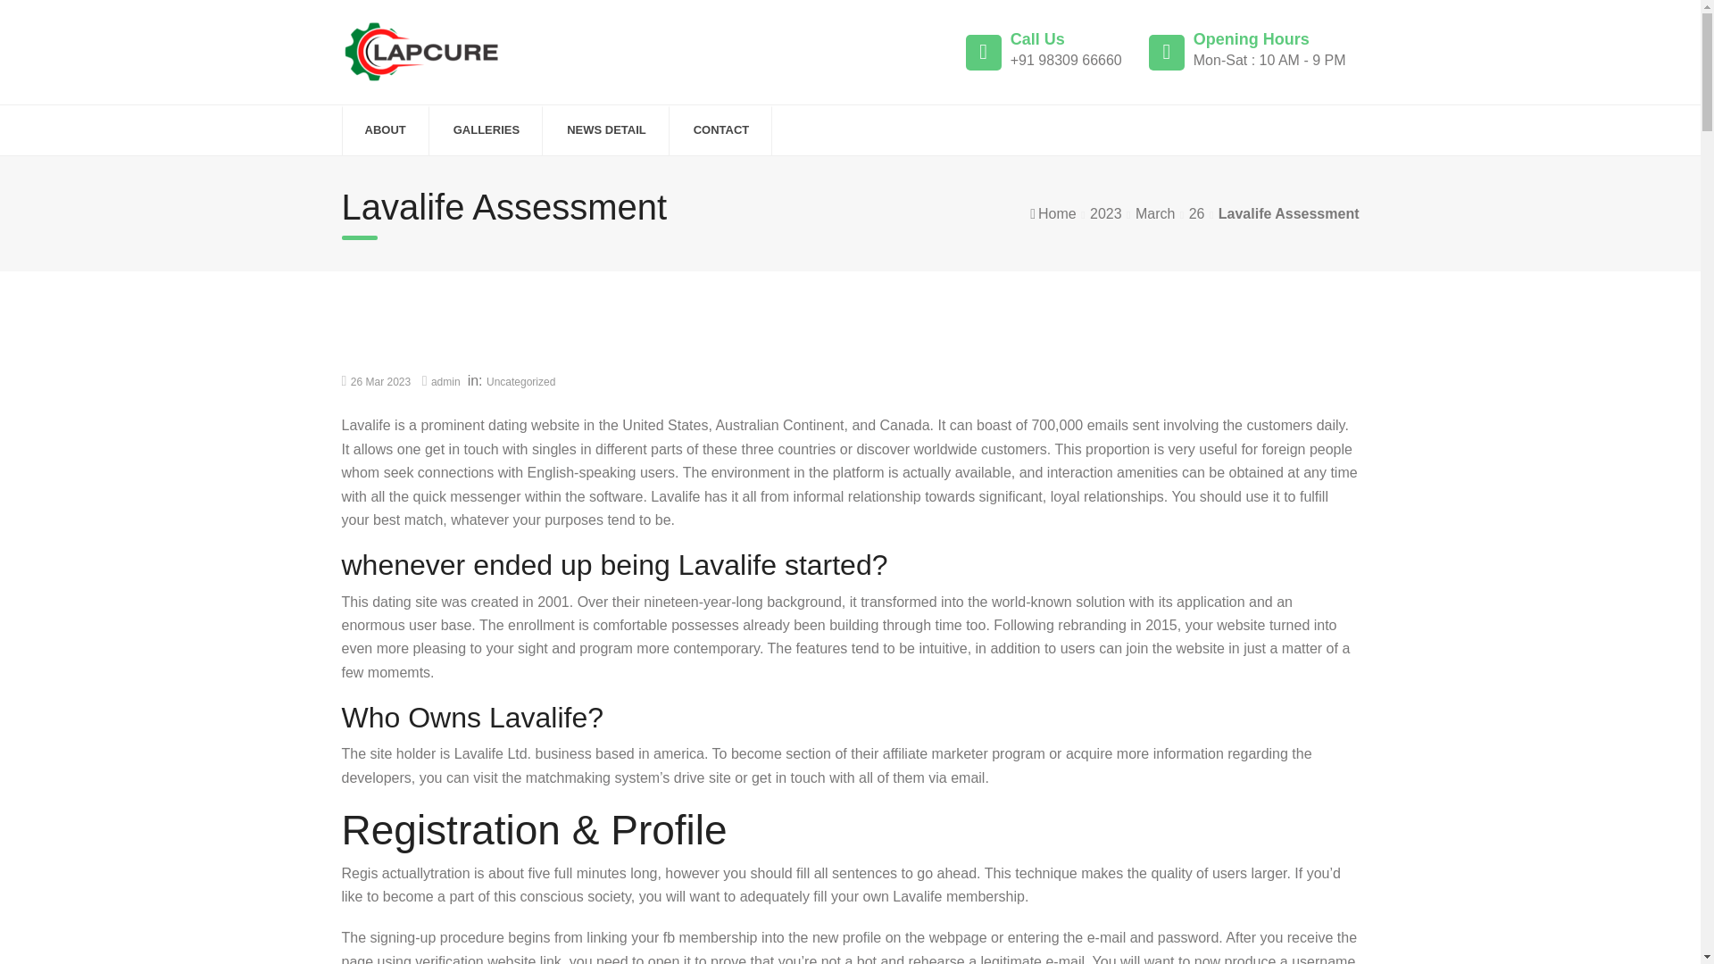 The height and width of the screenshot is (964, 1714). I want to click on Home, so click(1057, 214).